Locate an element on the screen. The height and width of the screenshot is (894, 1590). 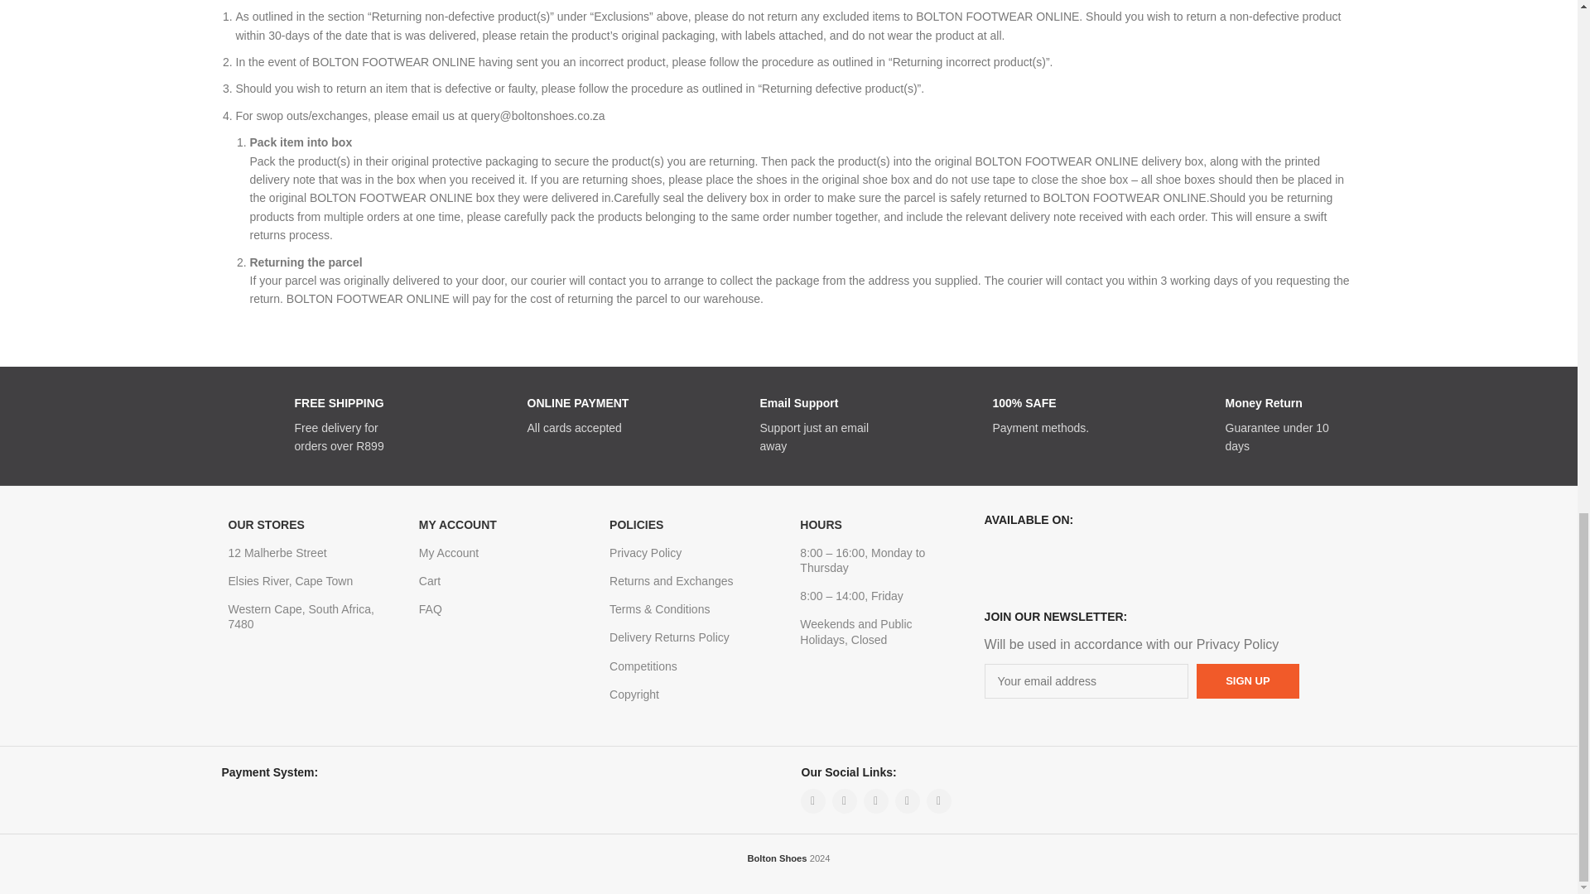
black-friday-safe.svg is located at coordinates (955, 416).